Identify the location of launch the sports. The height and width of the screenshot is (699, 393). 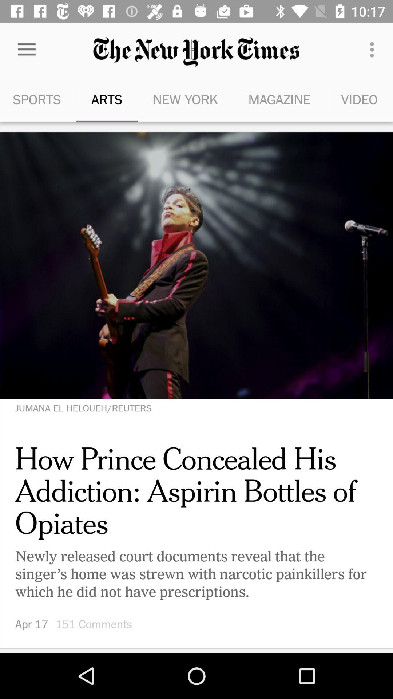
(38, 99).